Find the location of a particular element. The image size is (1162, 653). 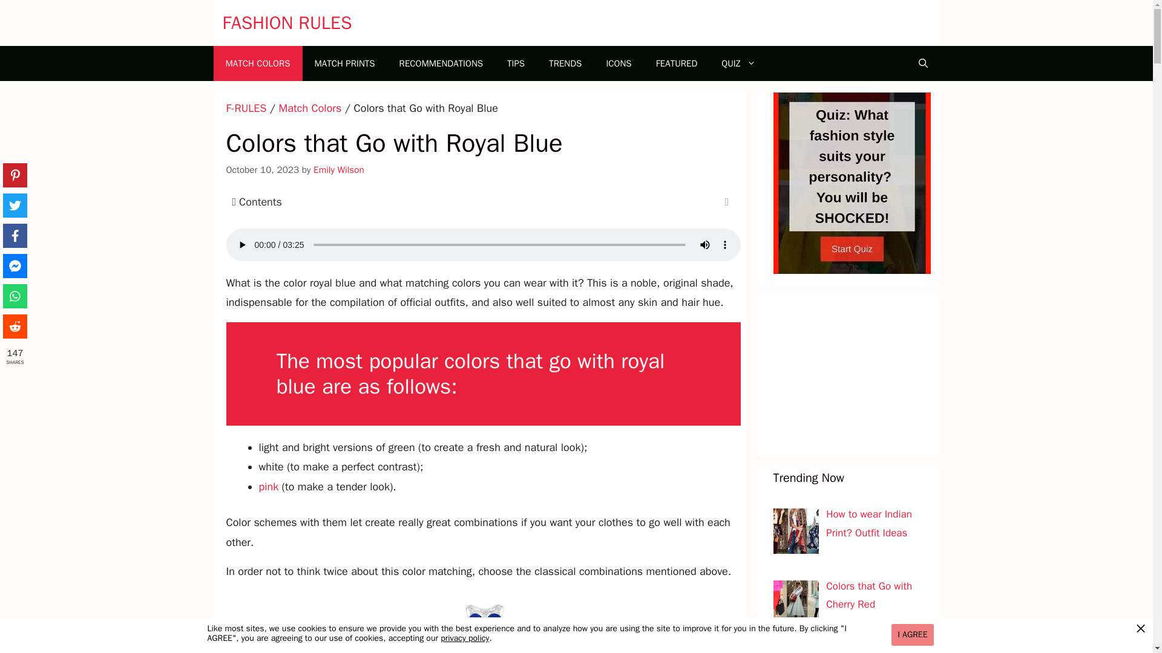

colors go with royal blue photo is located at coordinates (483, 622).